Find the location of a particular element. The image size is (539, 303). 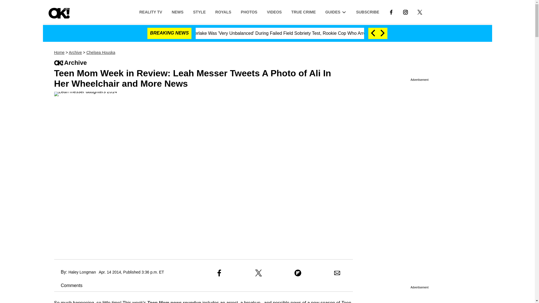

Share to Facebook is located at coordinates (219, 273).